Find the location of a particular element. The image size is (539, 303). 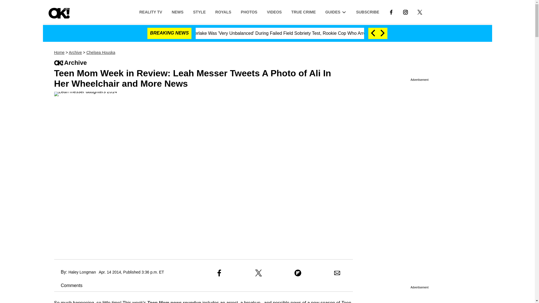

Share to Facebook is located at coordinates (219, 273).